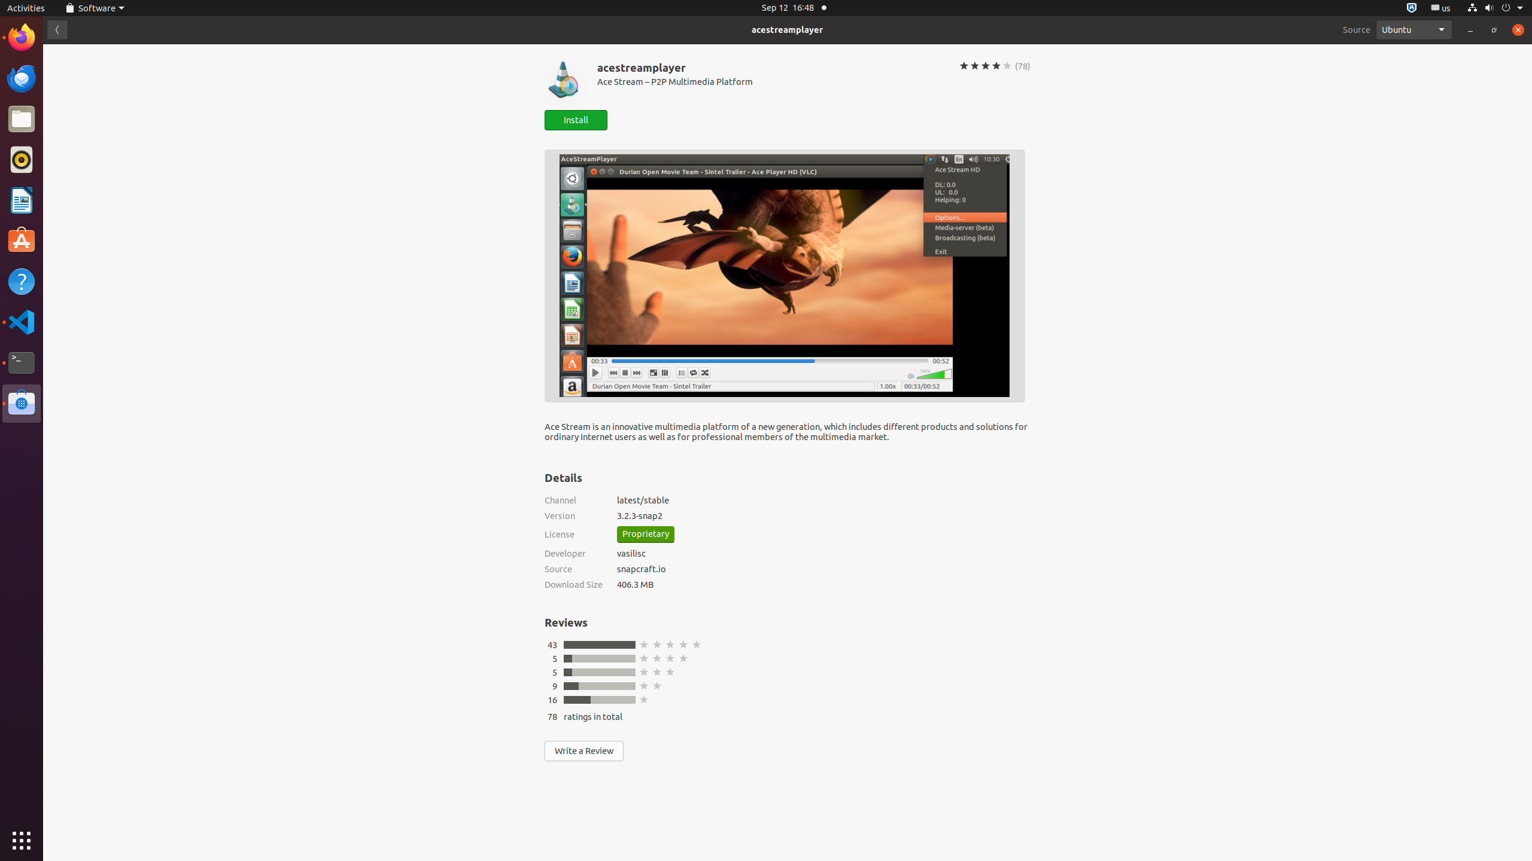 The width and height of the screenshot is (1532, 861). What do you see at coordinates (564, 478) in the screenshot?
I see `Details` at bounding box center [564, 478].